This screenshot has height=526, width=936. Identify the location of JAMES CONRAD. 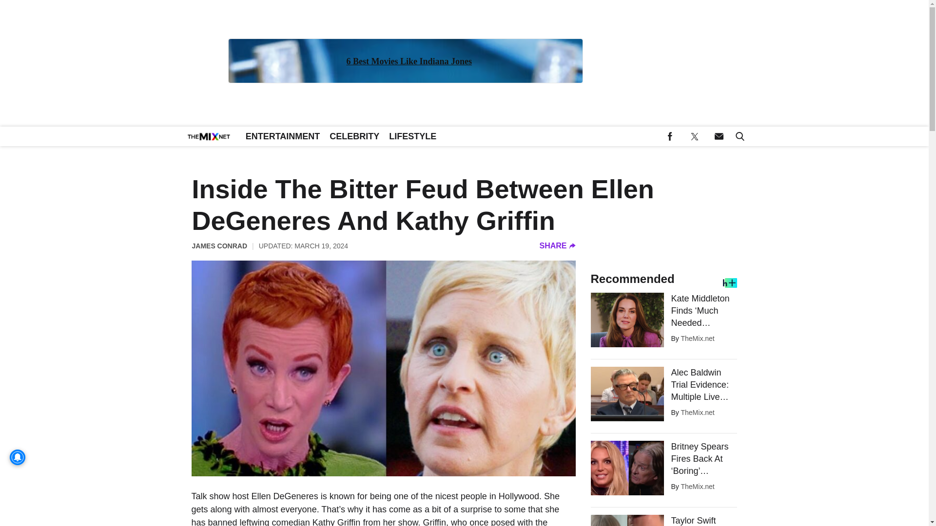
(219, 245).